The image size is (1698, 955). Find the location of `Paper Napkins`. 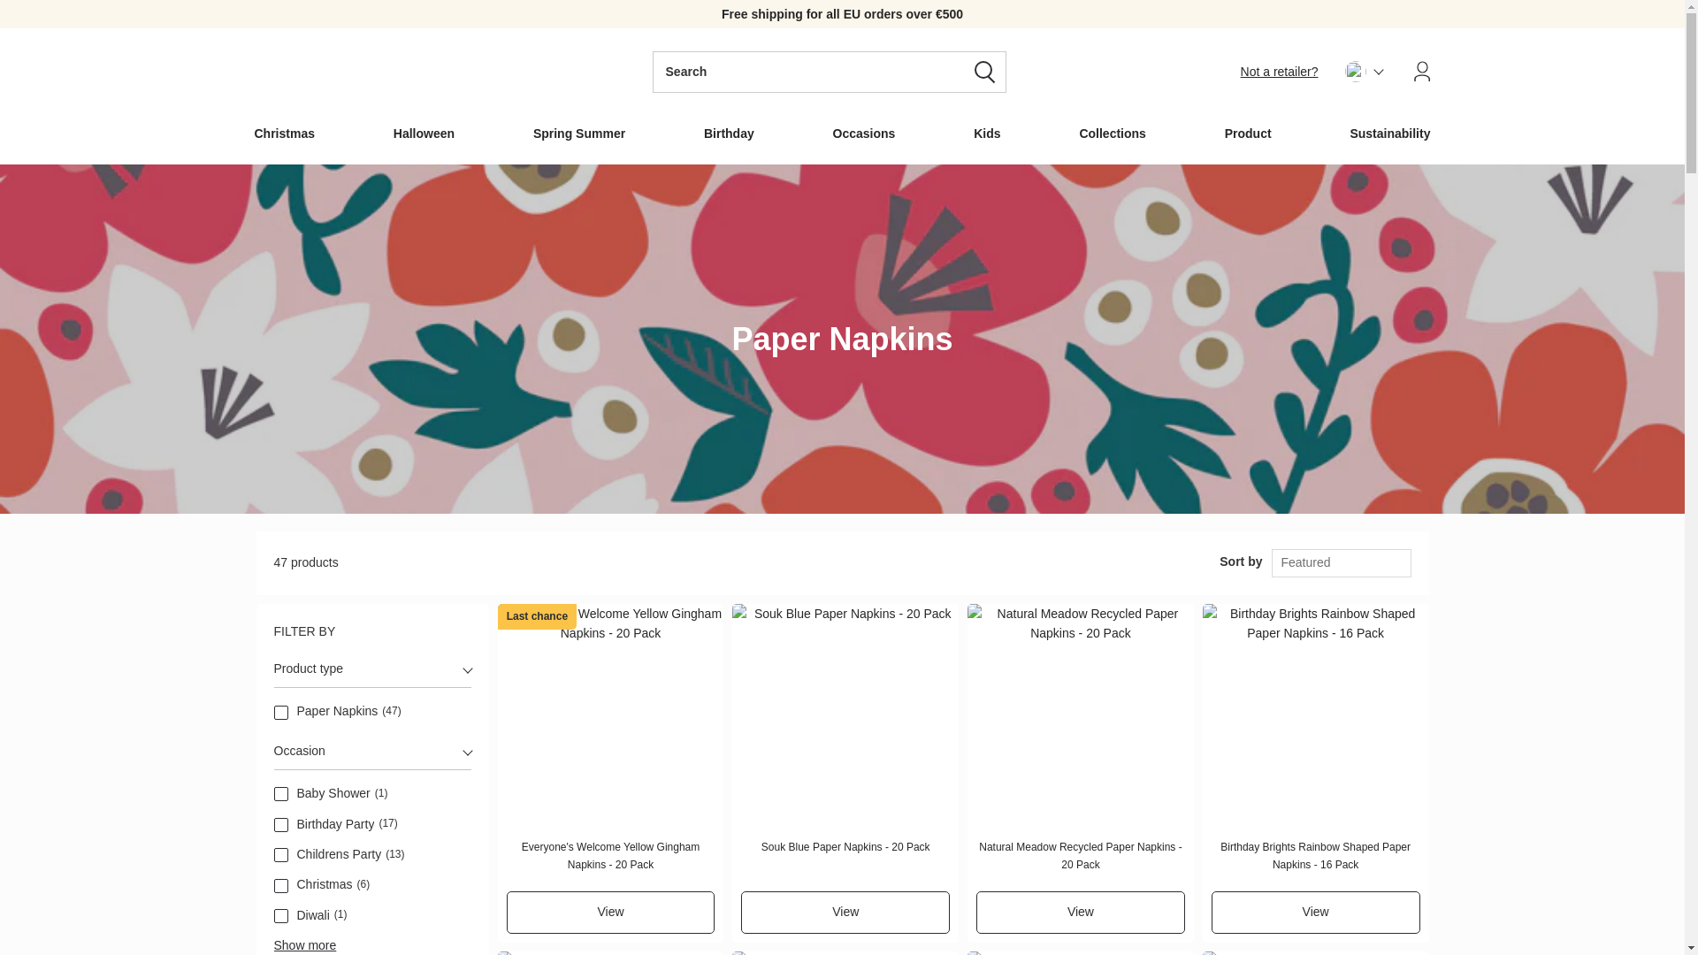

Paper Napkins is located at coordinates (281, 713).